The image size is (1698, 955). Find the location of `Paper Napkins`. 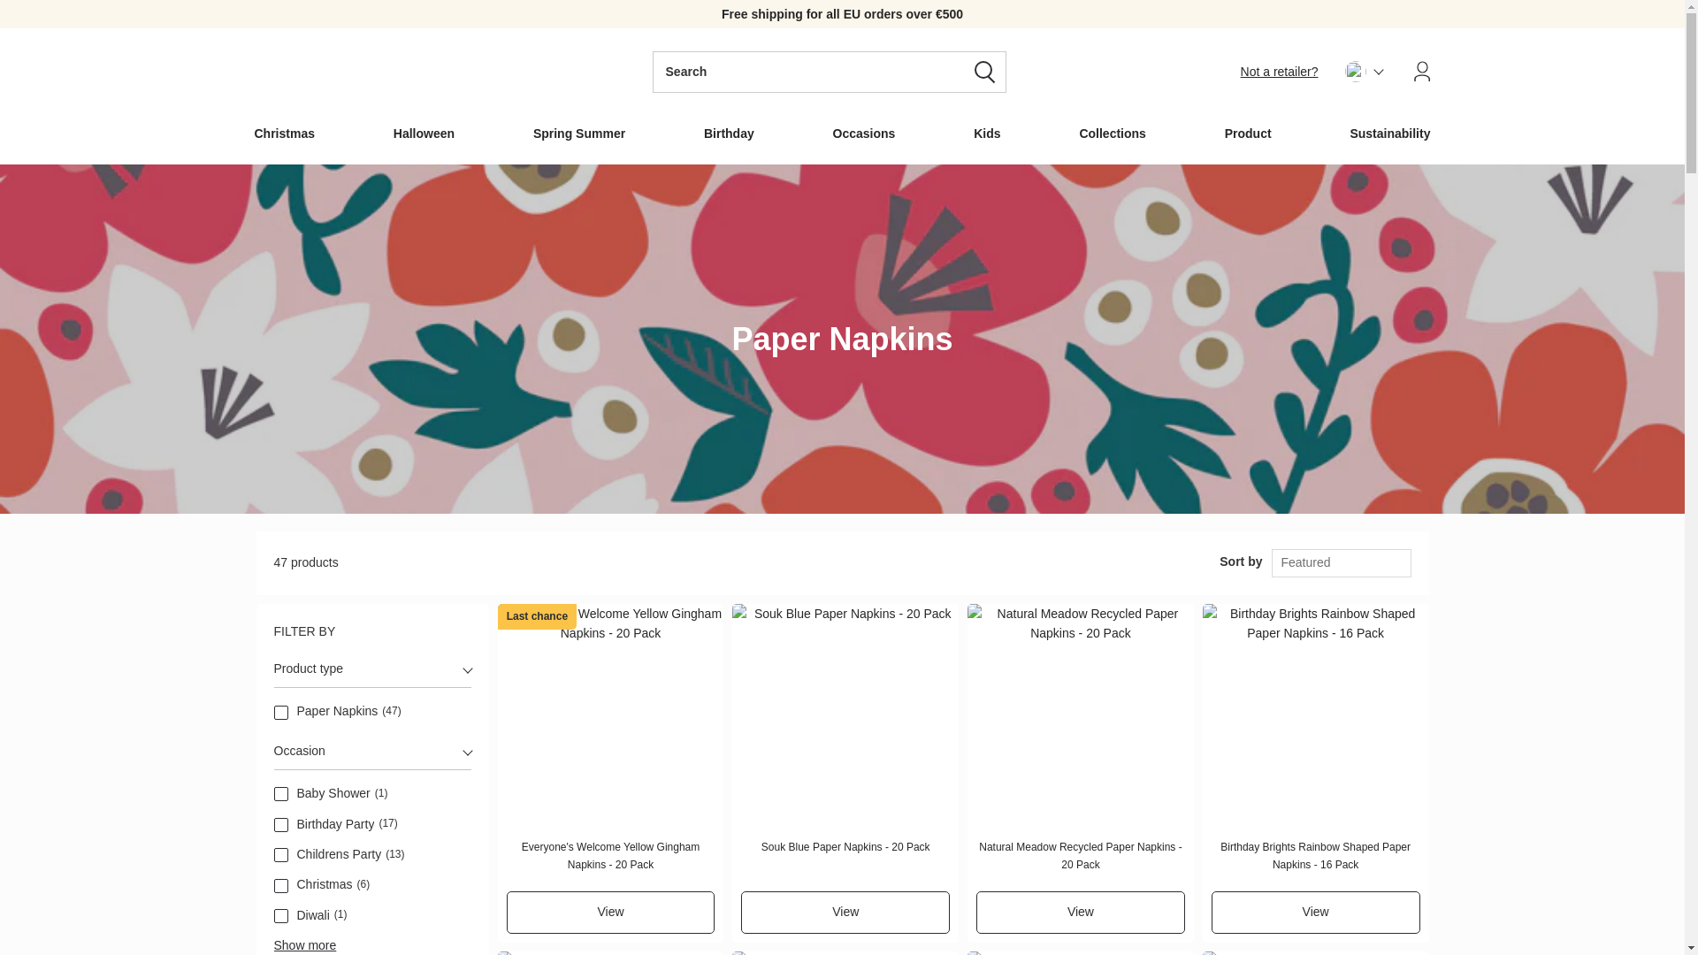

Paper Napkins is located at coordinates (281, 713).